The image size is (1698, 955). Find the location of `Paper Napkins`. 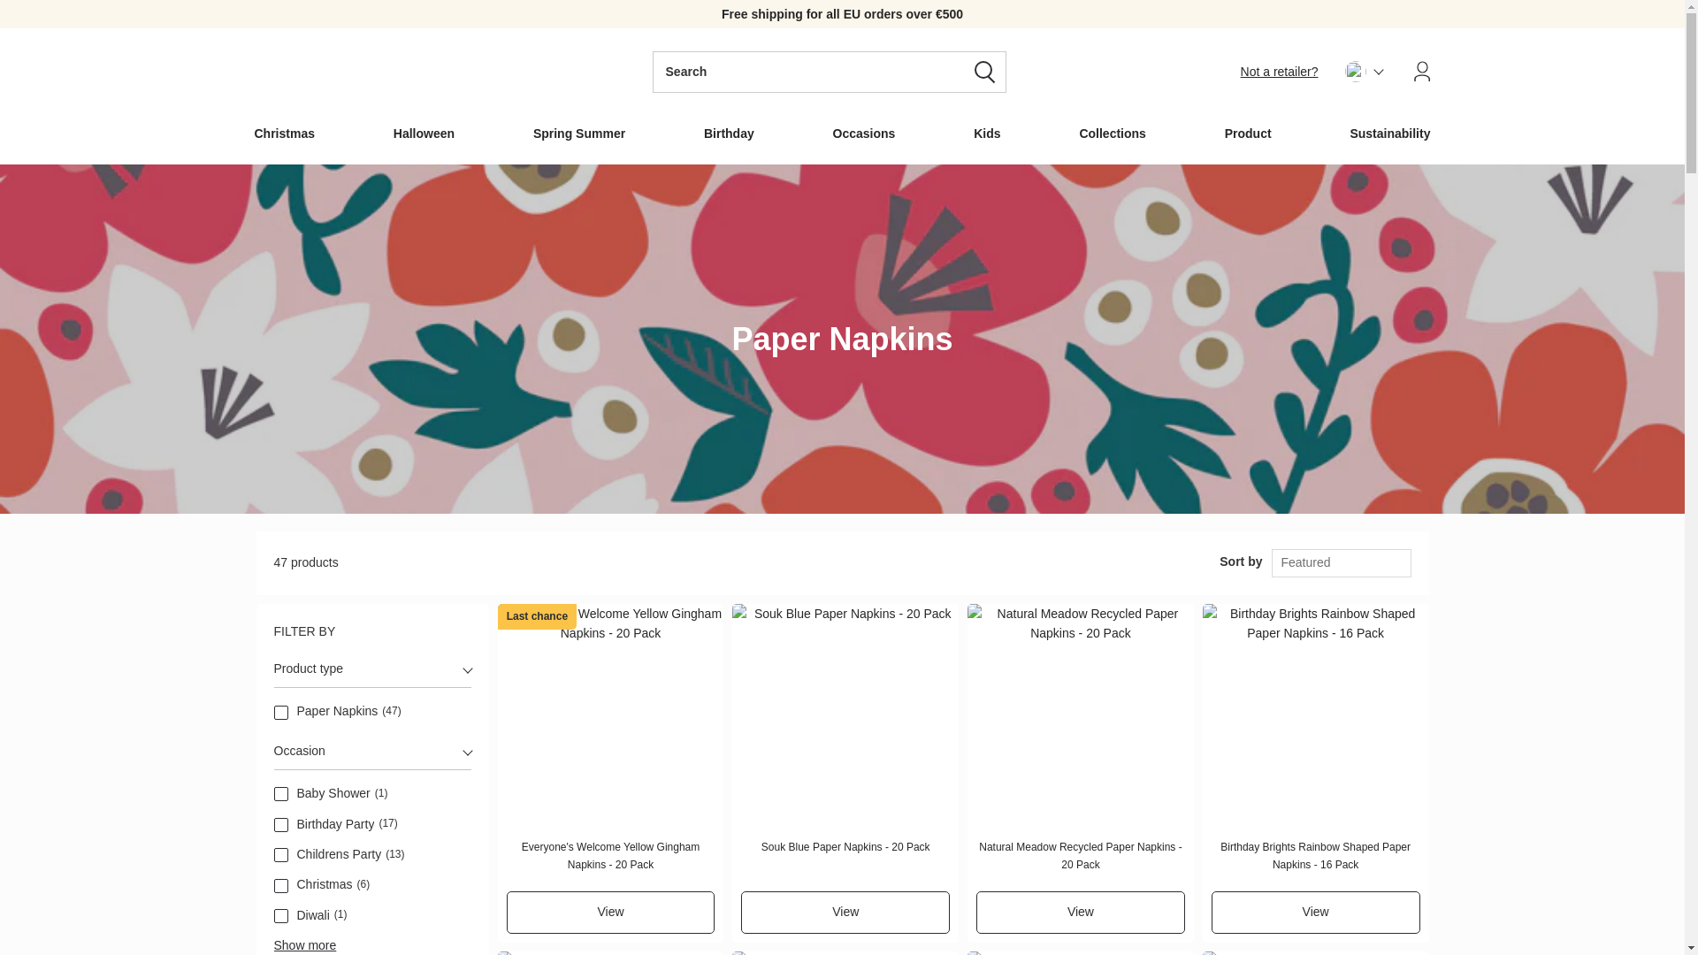

Paper Napkins is located at coordinates (281, 713).